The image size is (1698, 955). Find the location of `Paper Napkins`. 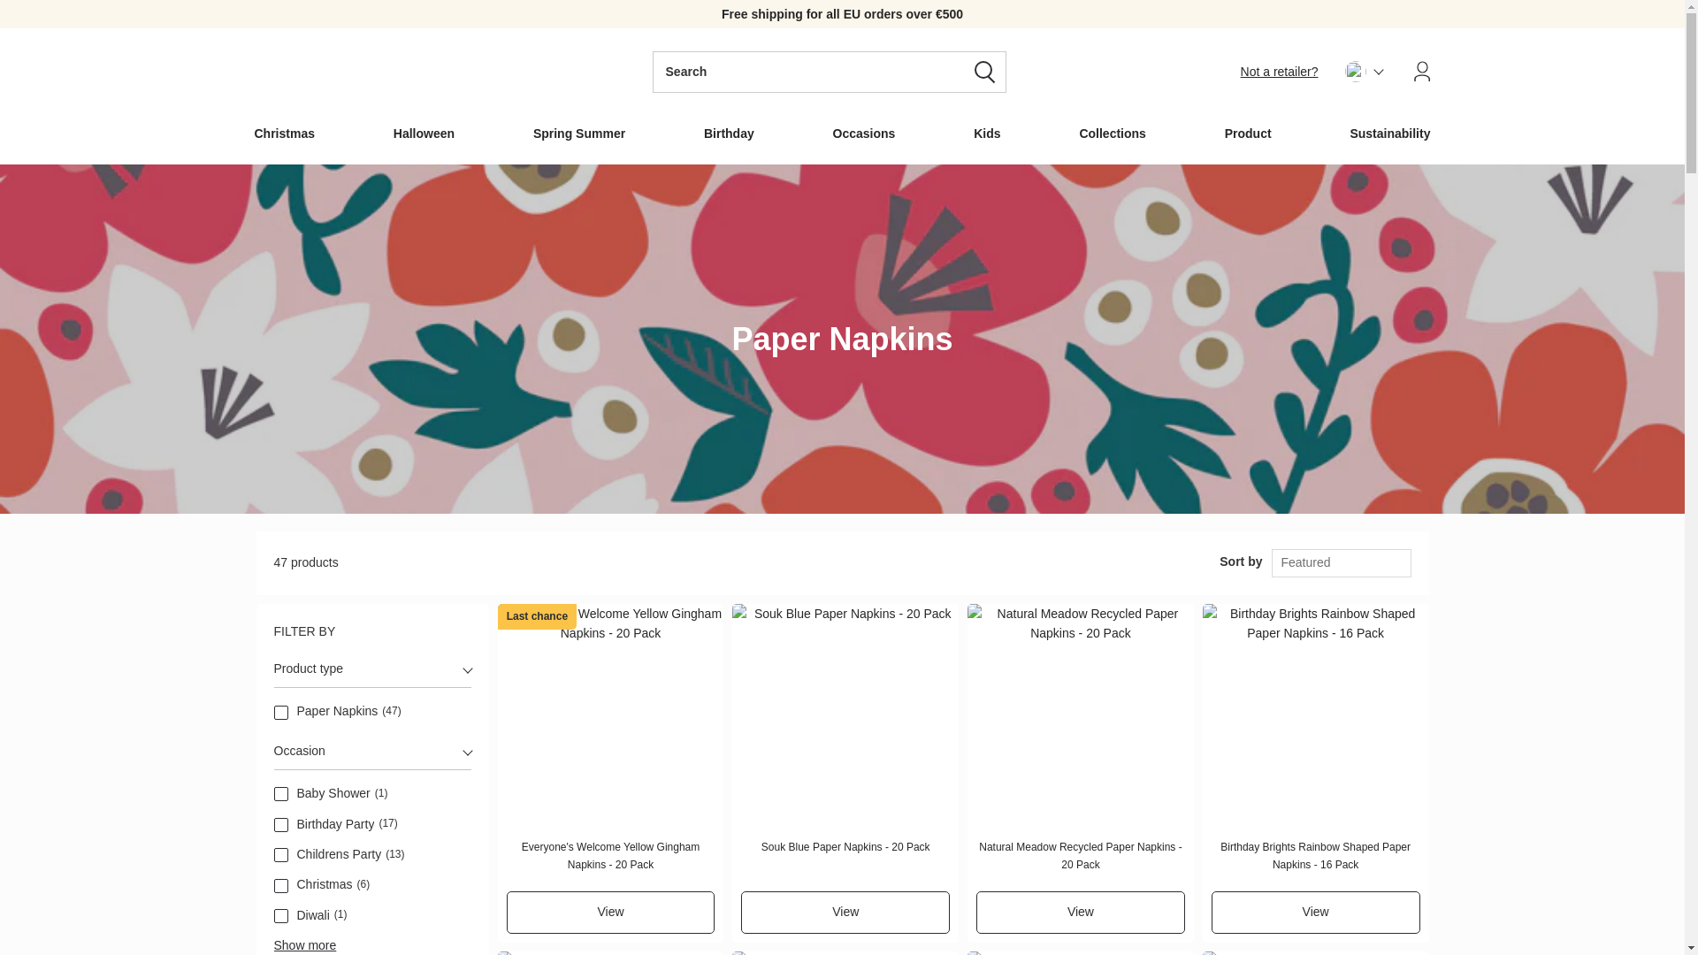

Paper Napkins is located at coordinates (281, 713).